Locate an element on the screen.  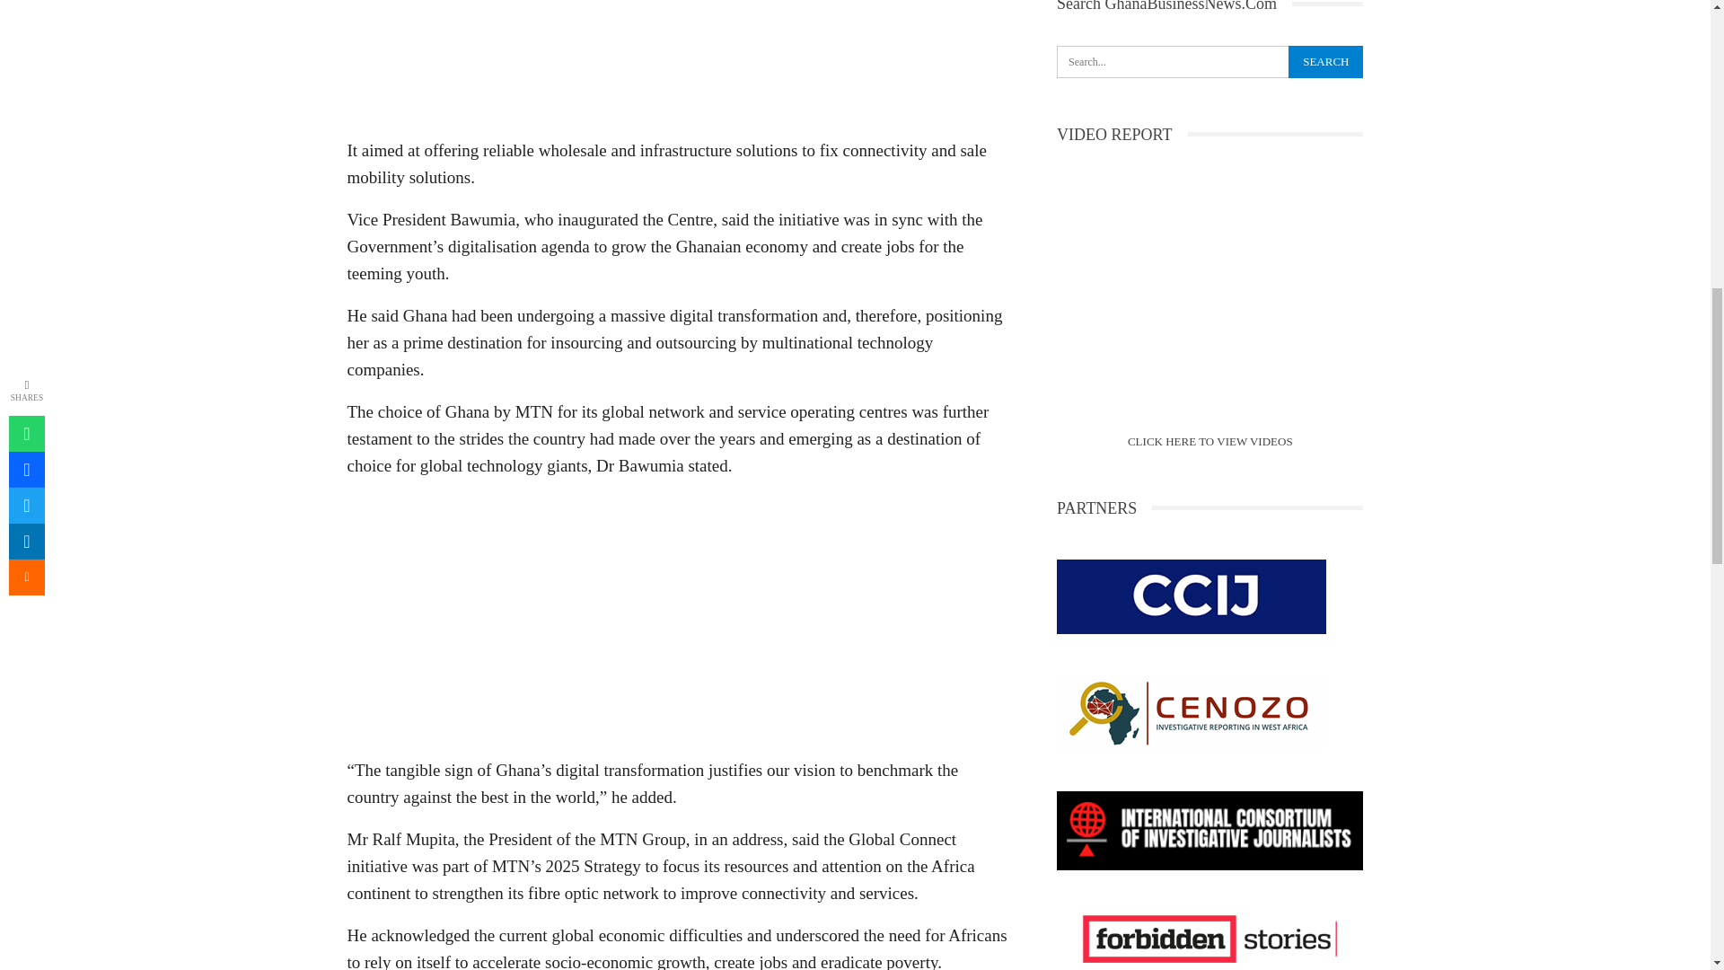
Search is located at coordinates (1325, 61).